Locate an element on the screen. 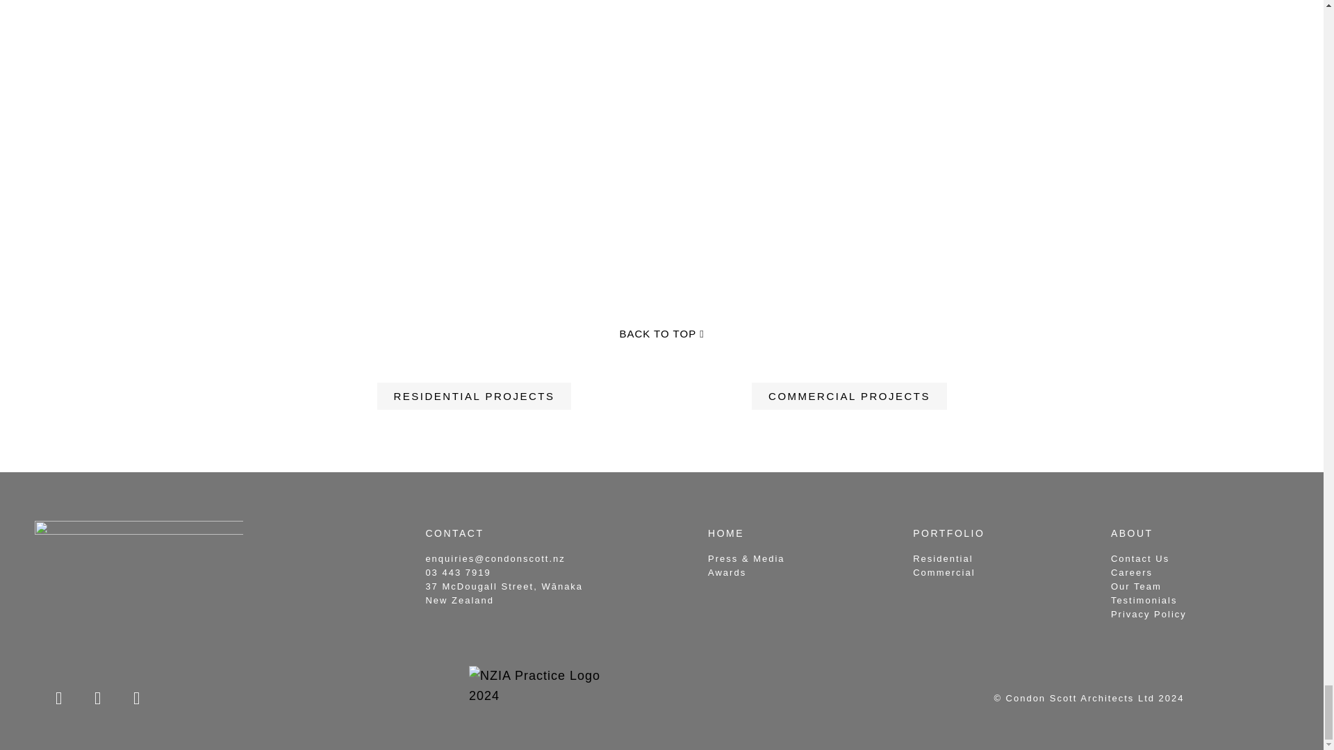 Image resolution: width=1334 pixels, height=750 pixels. Awards is located at coordinates (727, 572).